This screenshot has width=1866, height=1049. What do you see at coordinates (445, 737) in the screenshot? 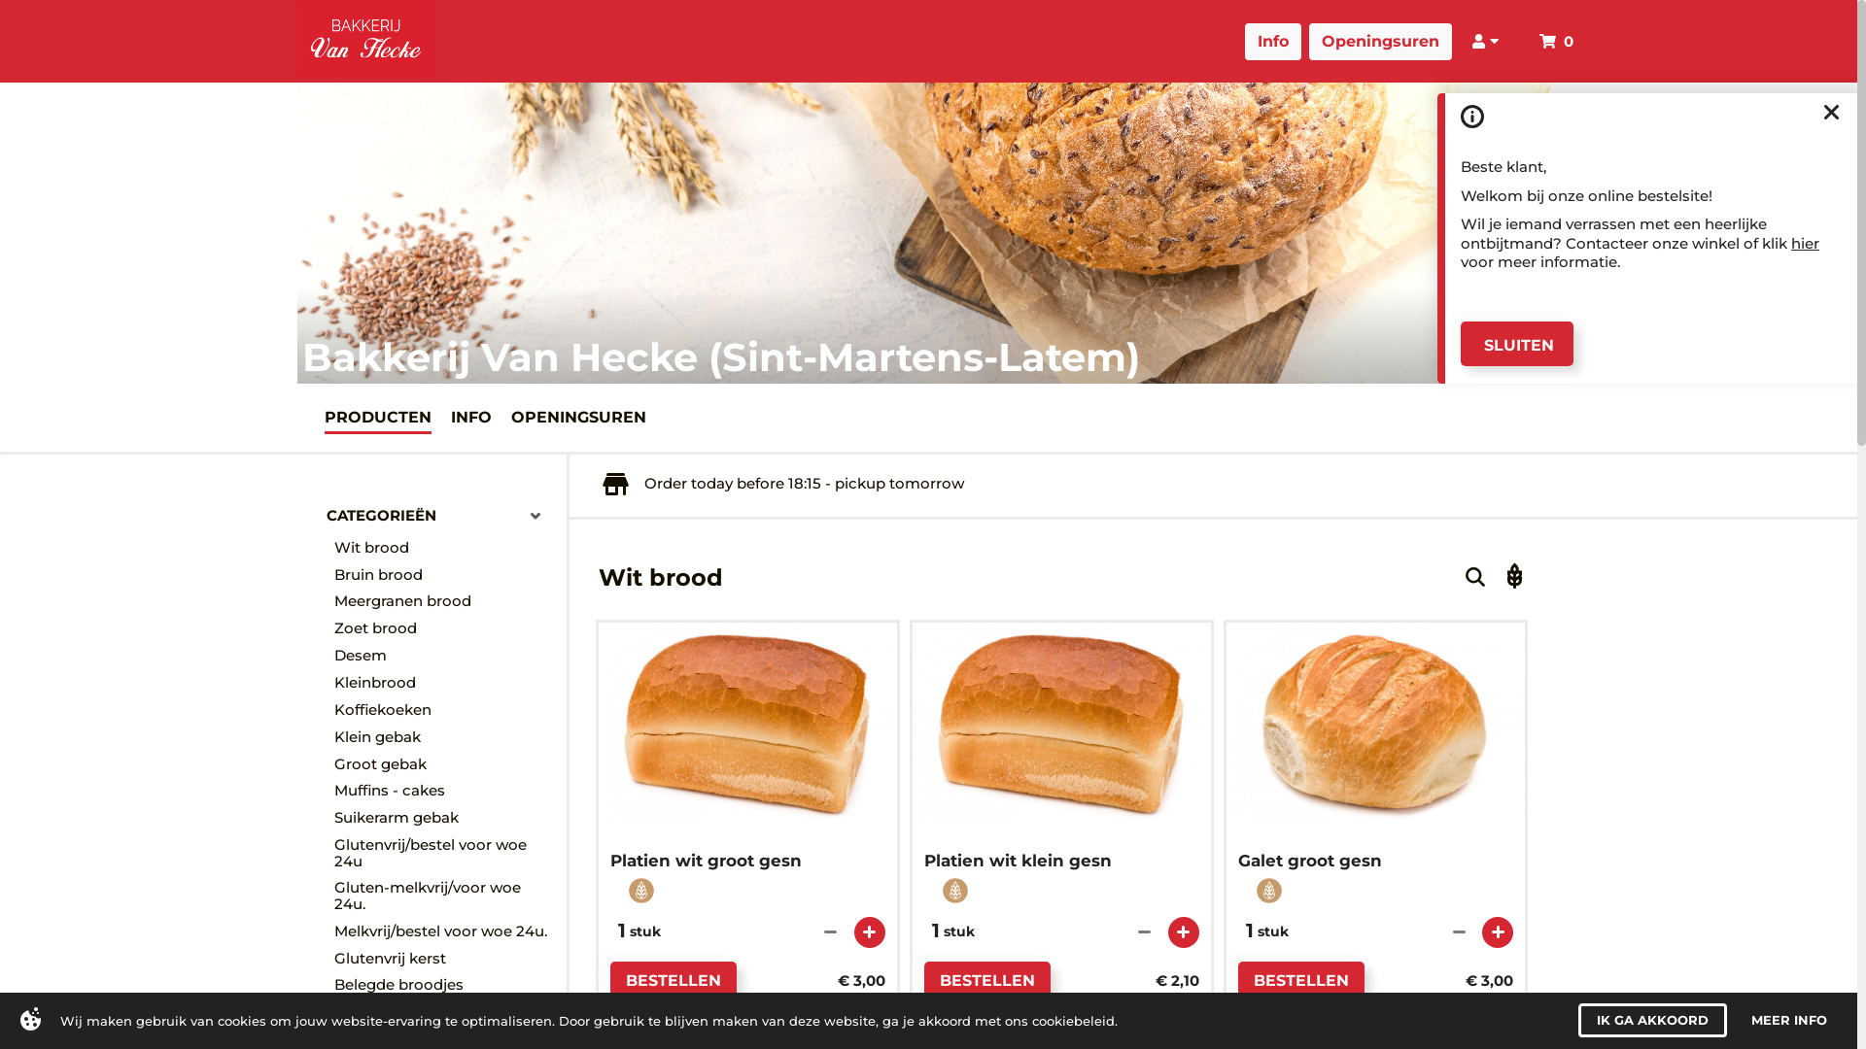
I see `Klein gebak` at bounding box center [445, 737].